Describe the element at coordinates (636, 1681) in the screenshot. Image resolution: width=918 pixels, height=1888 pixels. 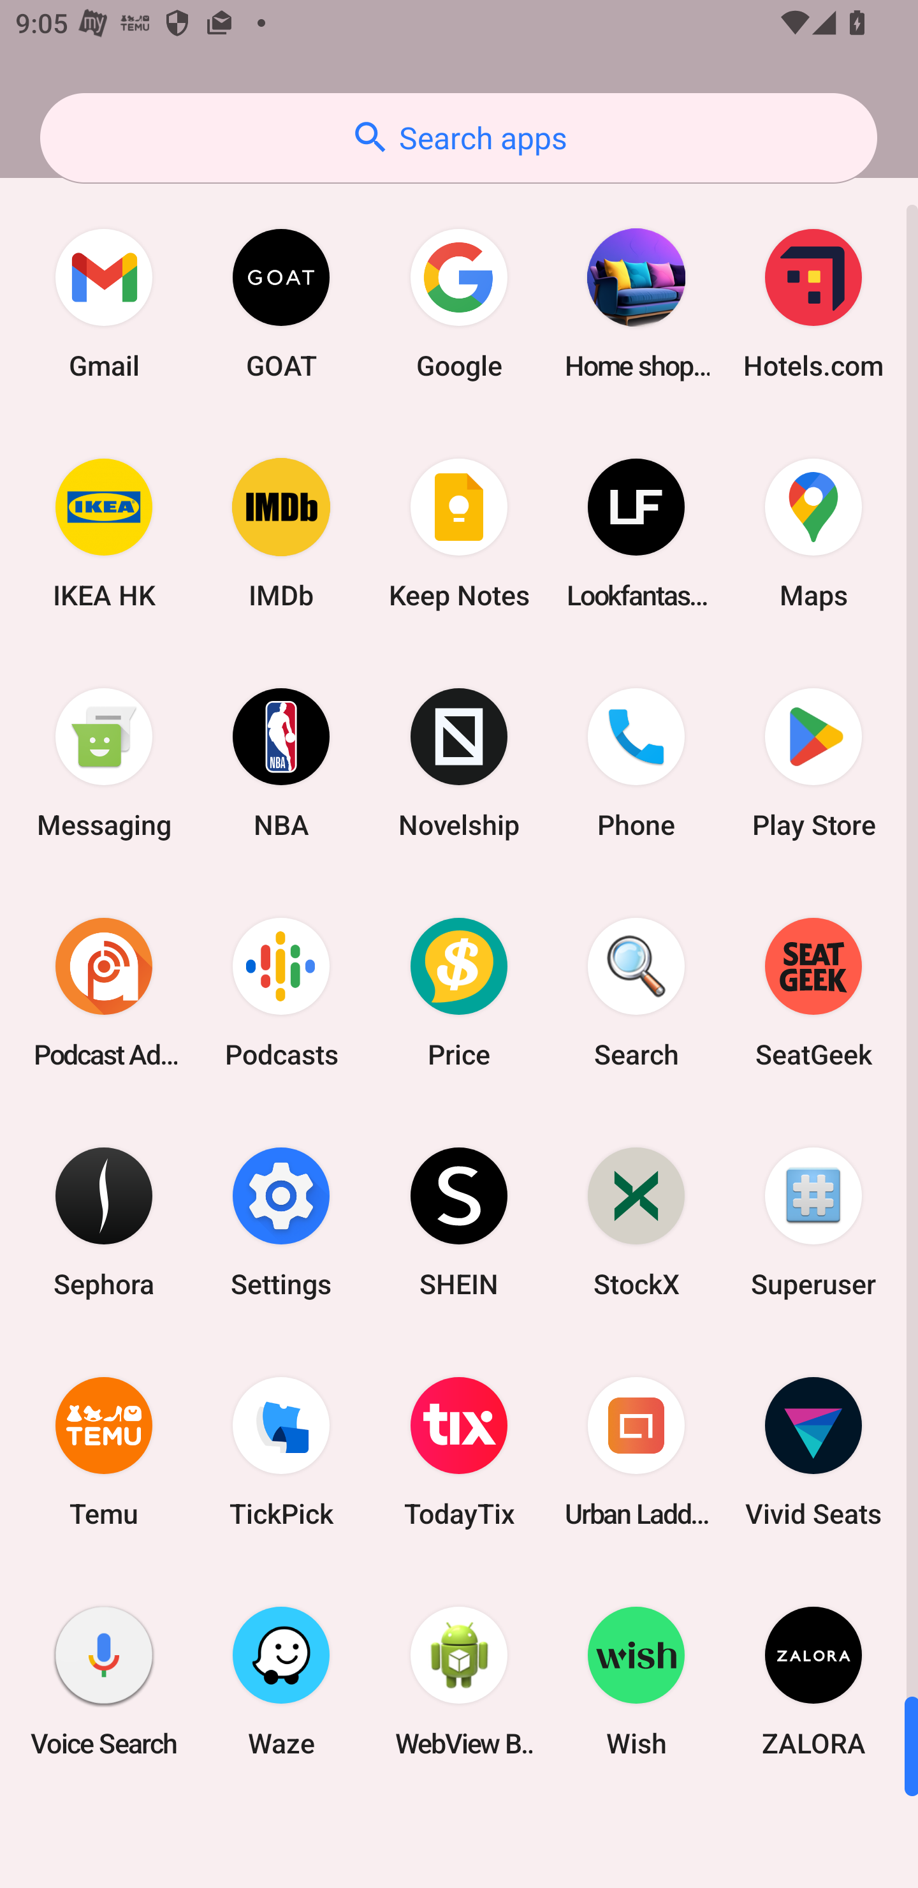
I see `Wish` at that location.